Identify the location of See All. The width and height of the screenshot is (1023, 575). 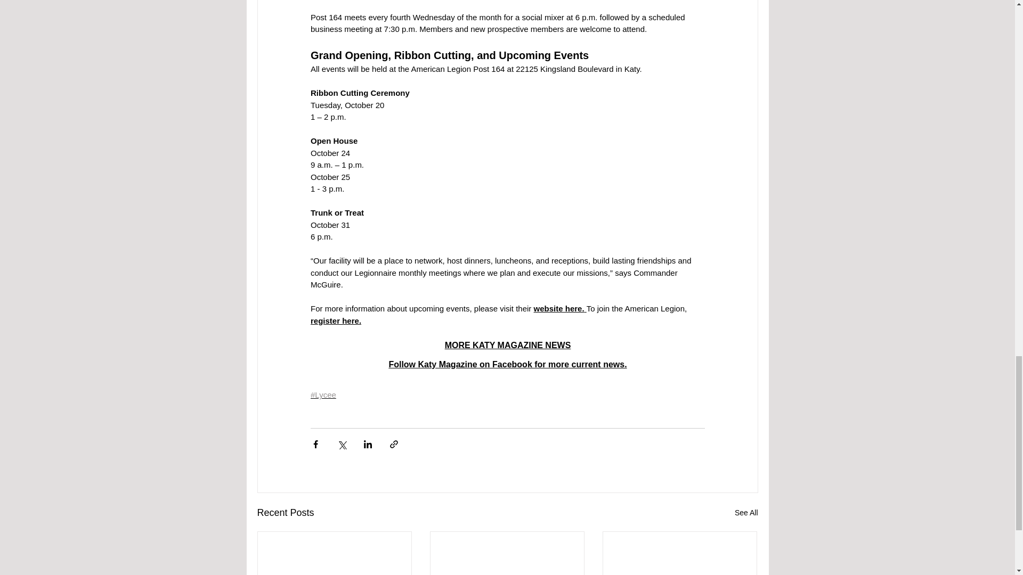
(746, 513).